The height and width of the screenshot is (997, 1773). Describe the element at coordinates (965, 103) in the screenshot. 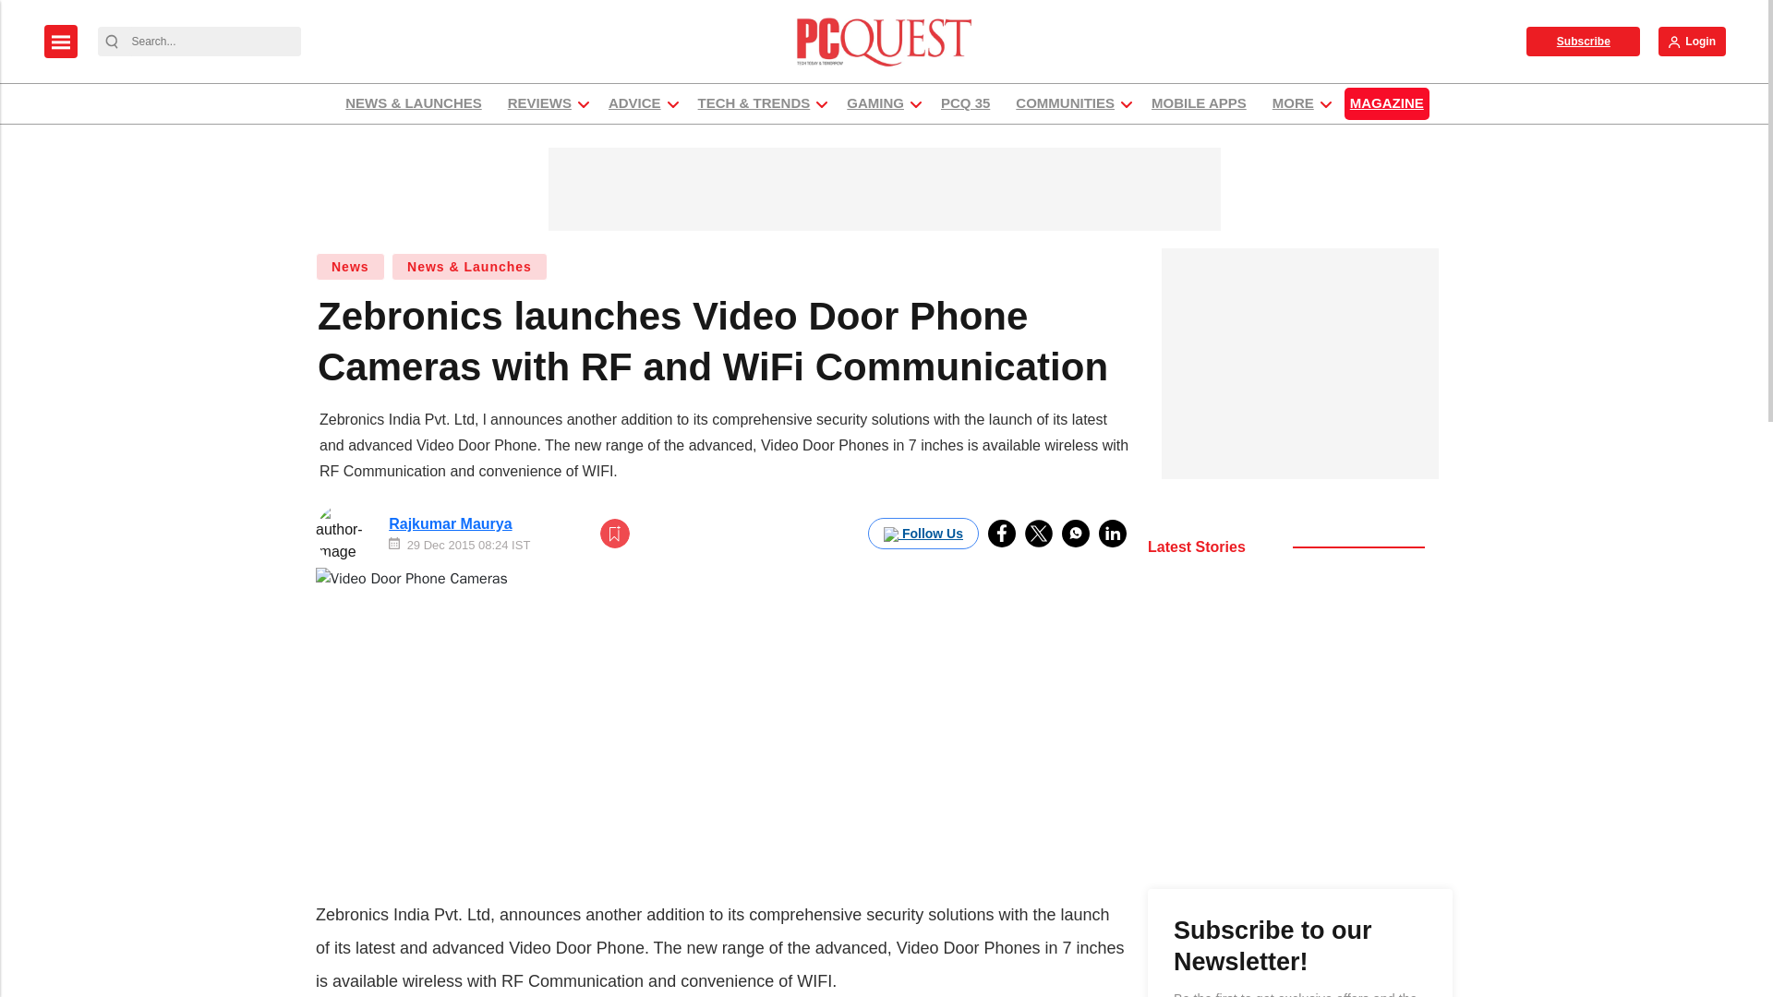

I see `PCQ 35` at that location.